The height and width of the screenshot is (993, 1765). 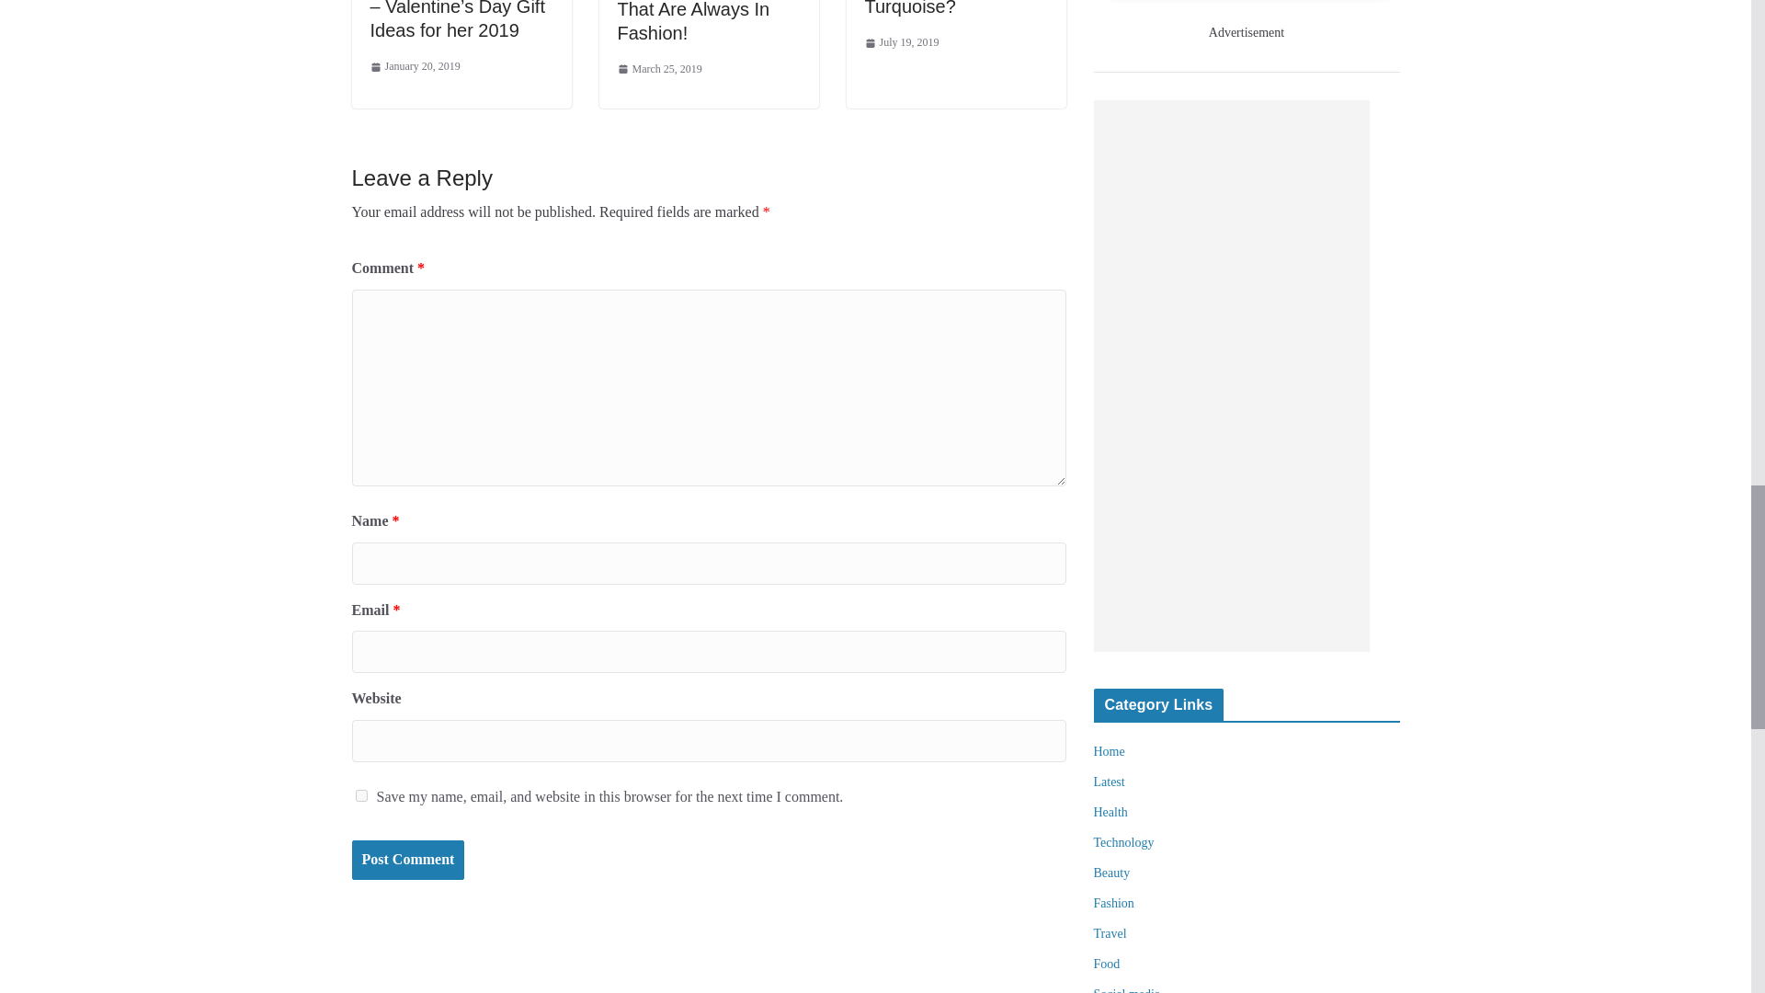 What do you see at coordinates (407, 859) in the screenshot?
I see `Post Comment` at bounding box center [407, 859].